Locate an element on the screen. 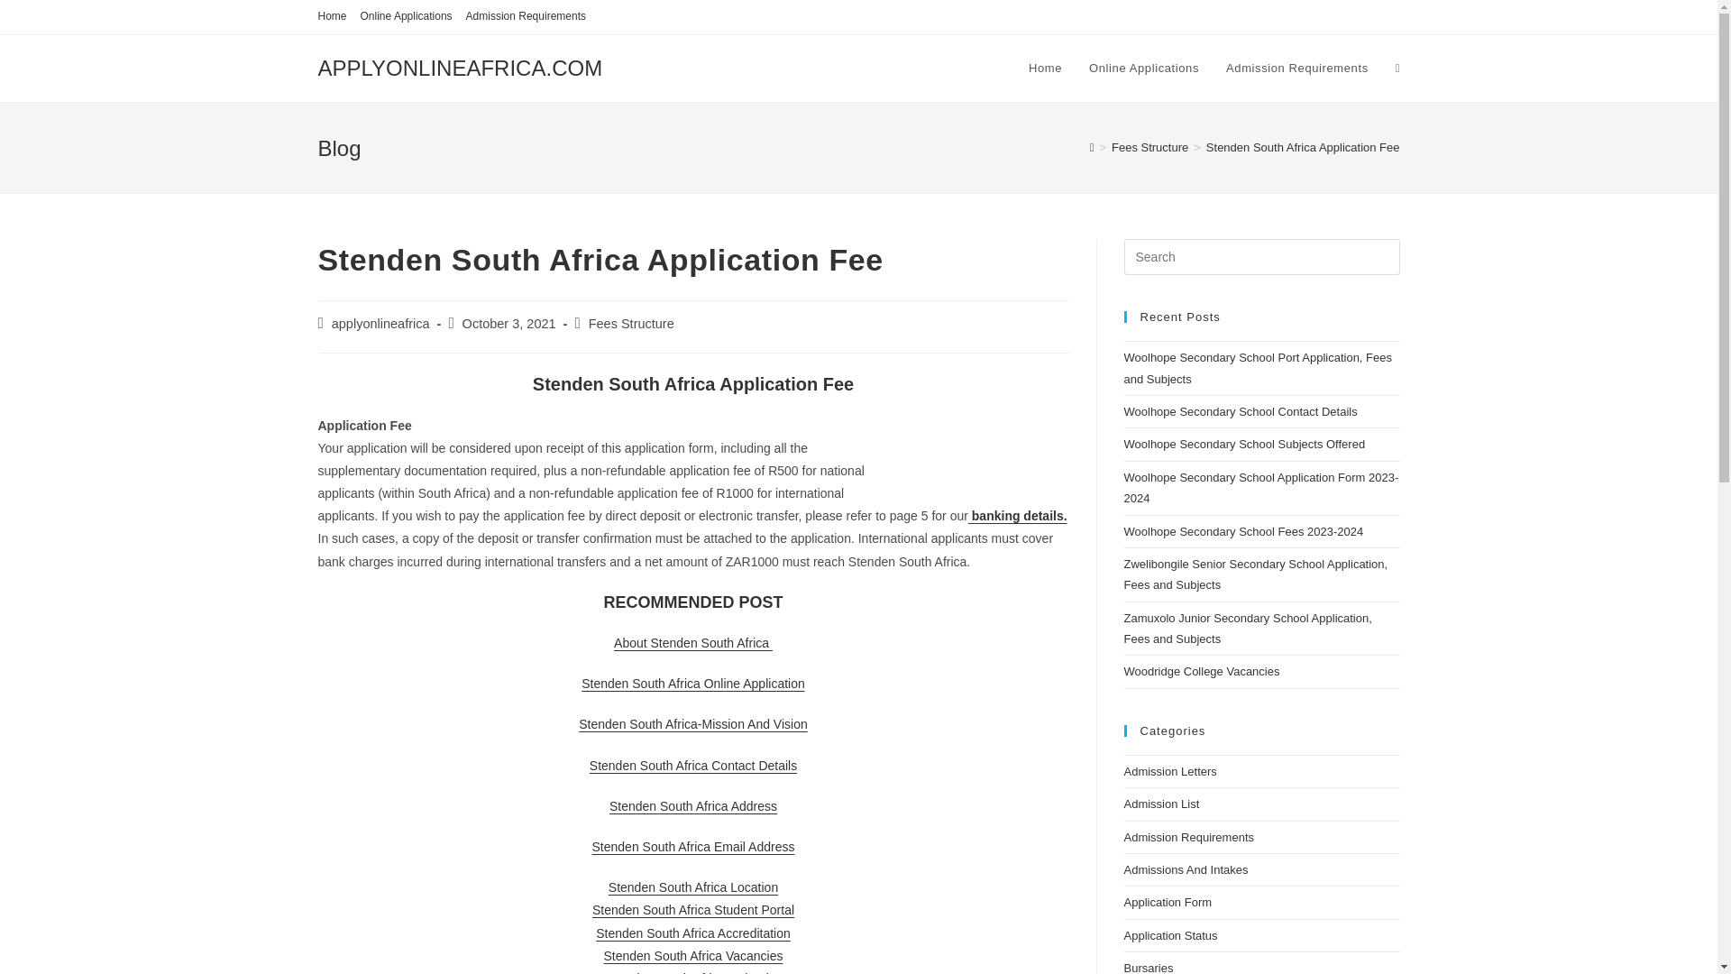  Stenden South Africa Contact Details is located at coordinates (692, 766).